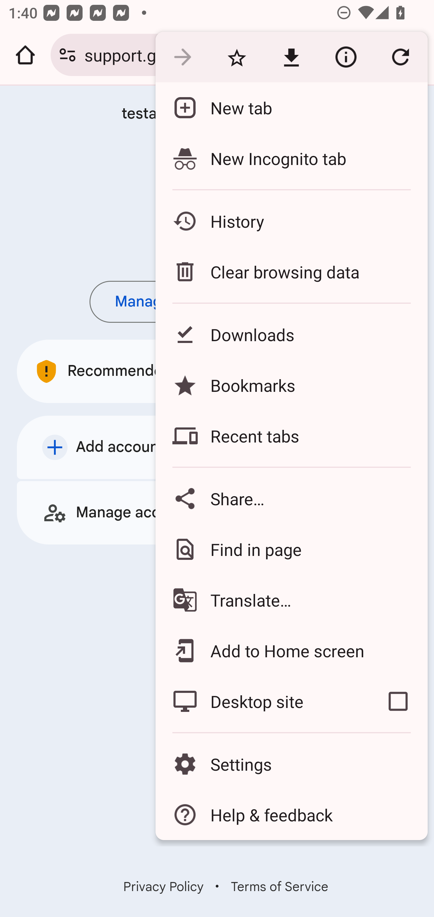  I want to click on Bookmarks, so click(291, 385).